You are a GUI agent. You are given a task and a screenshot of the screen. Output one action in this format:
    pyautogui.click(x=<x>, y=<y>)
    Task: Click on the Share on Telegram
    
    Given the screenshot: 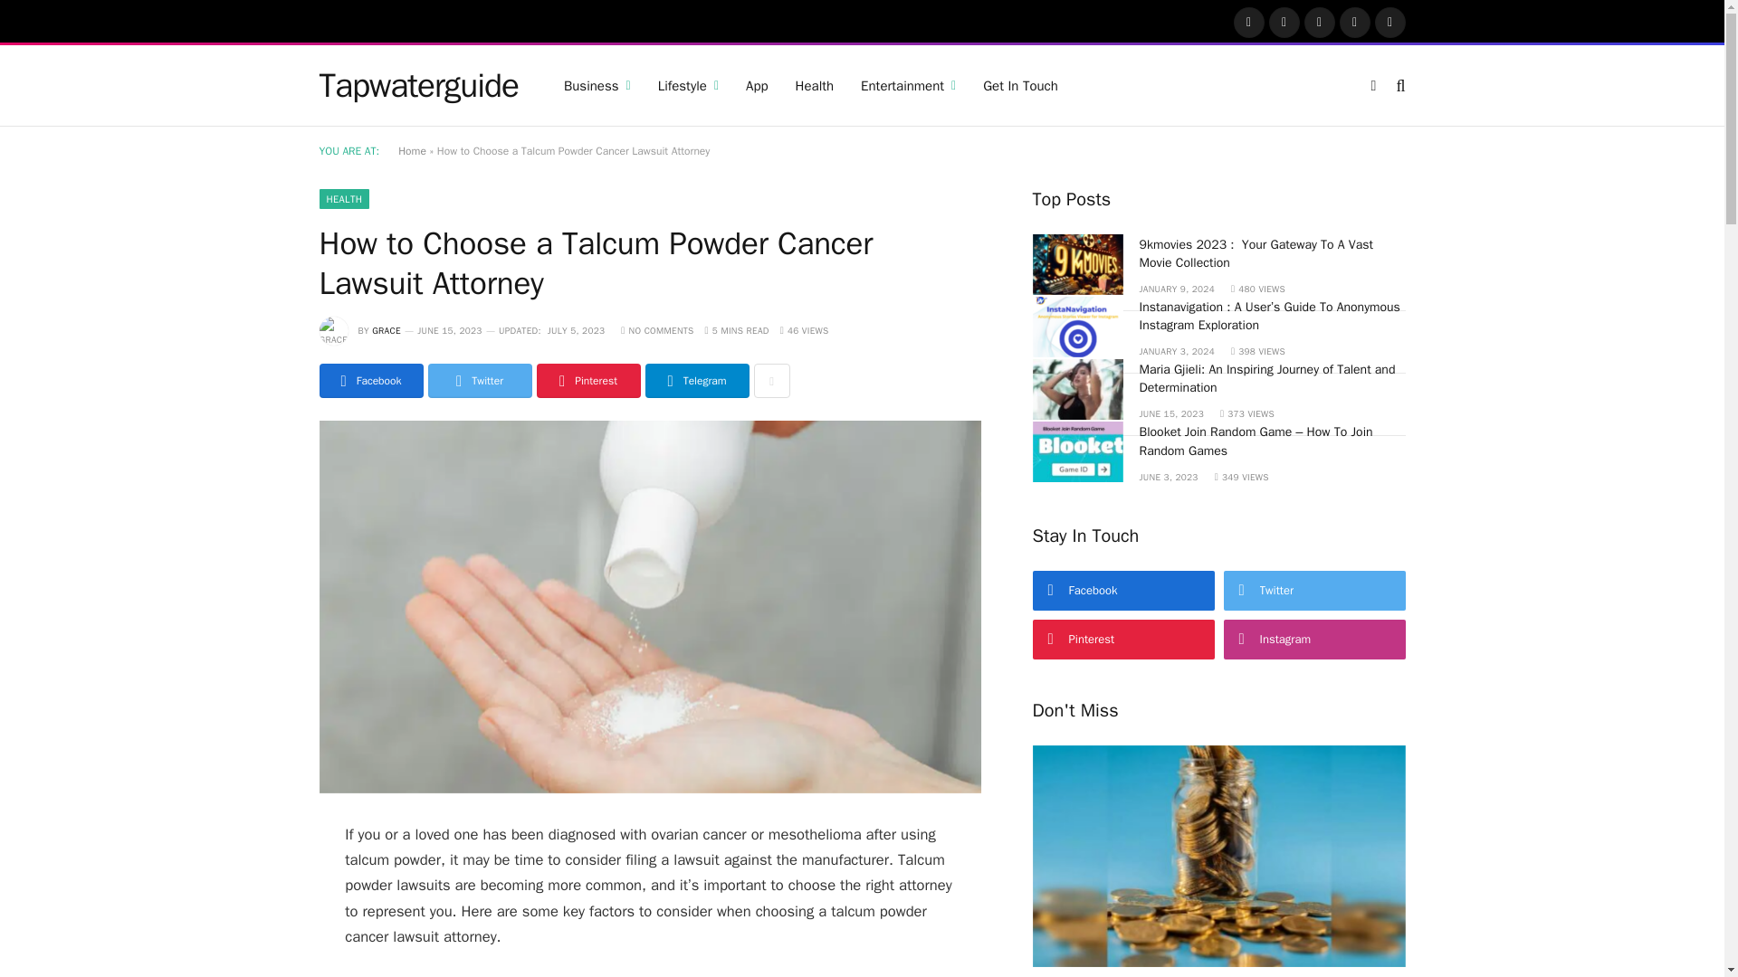 What is the action you would take?
    pyautogui.click(x=697, y=380)
    